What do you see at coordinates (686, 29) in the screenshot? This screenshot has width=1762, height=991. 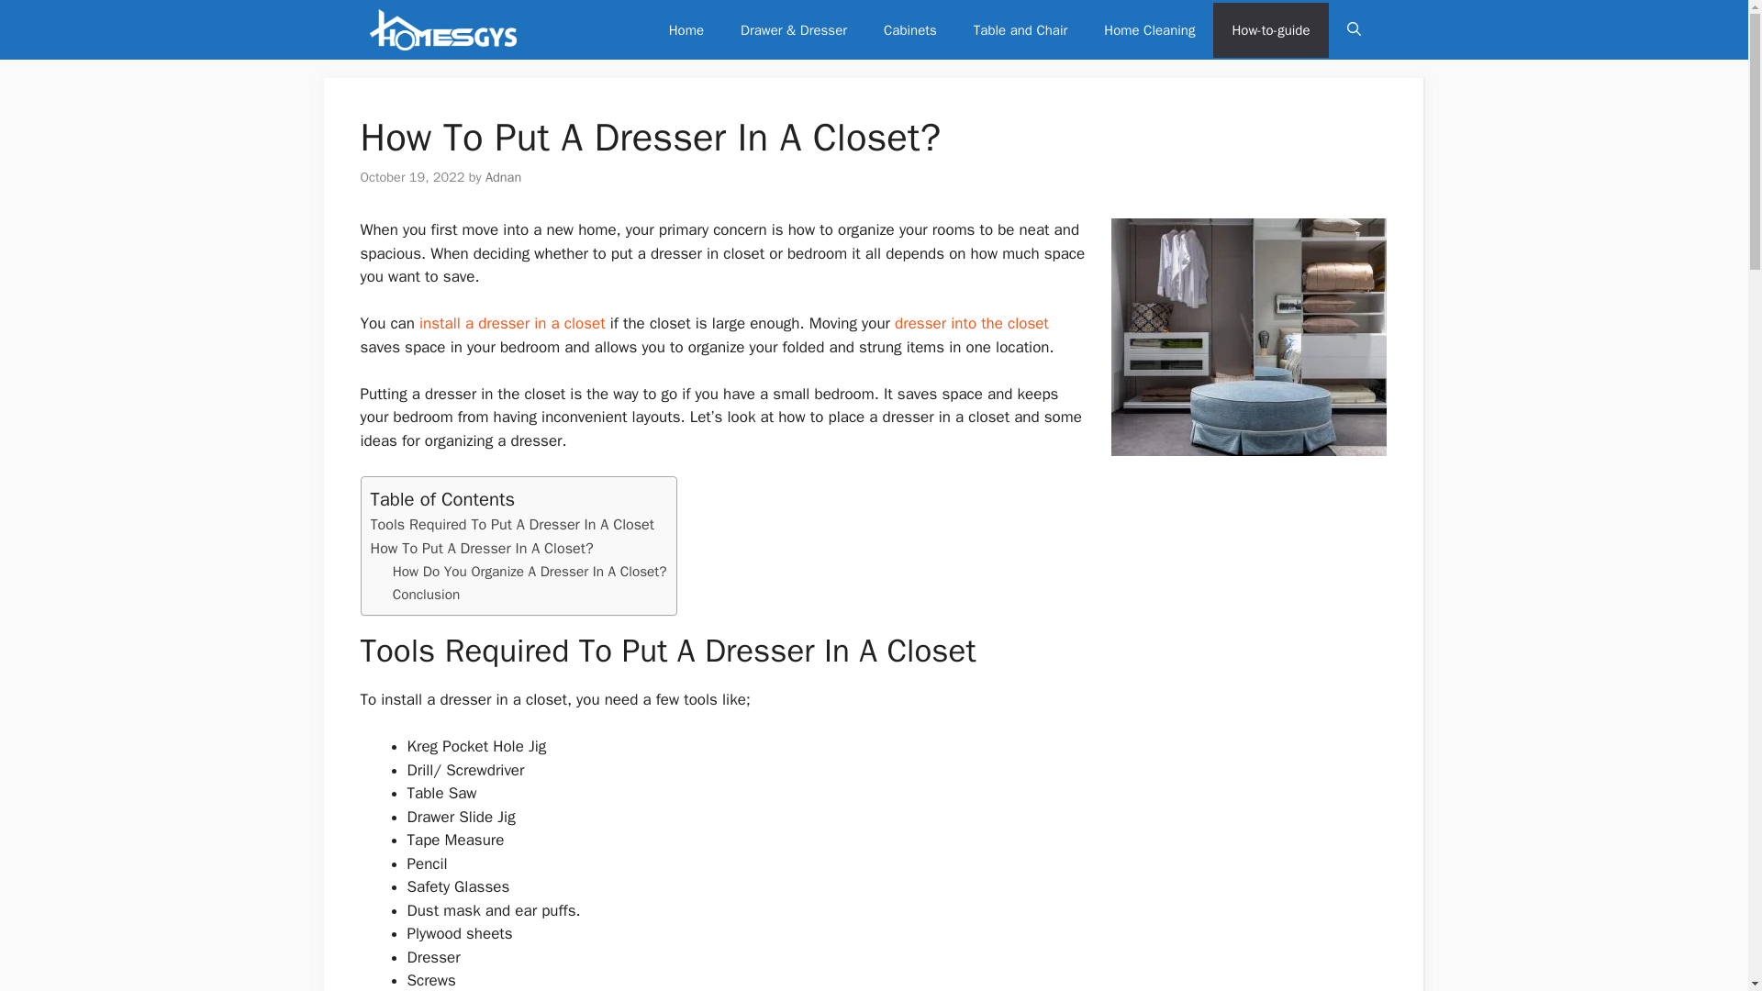 I see `Home` at bounding box center [686, 29].